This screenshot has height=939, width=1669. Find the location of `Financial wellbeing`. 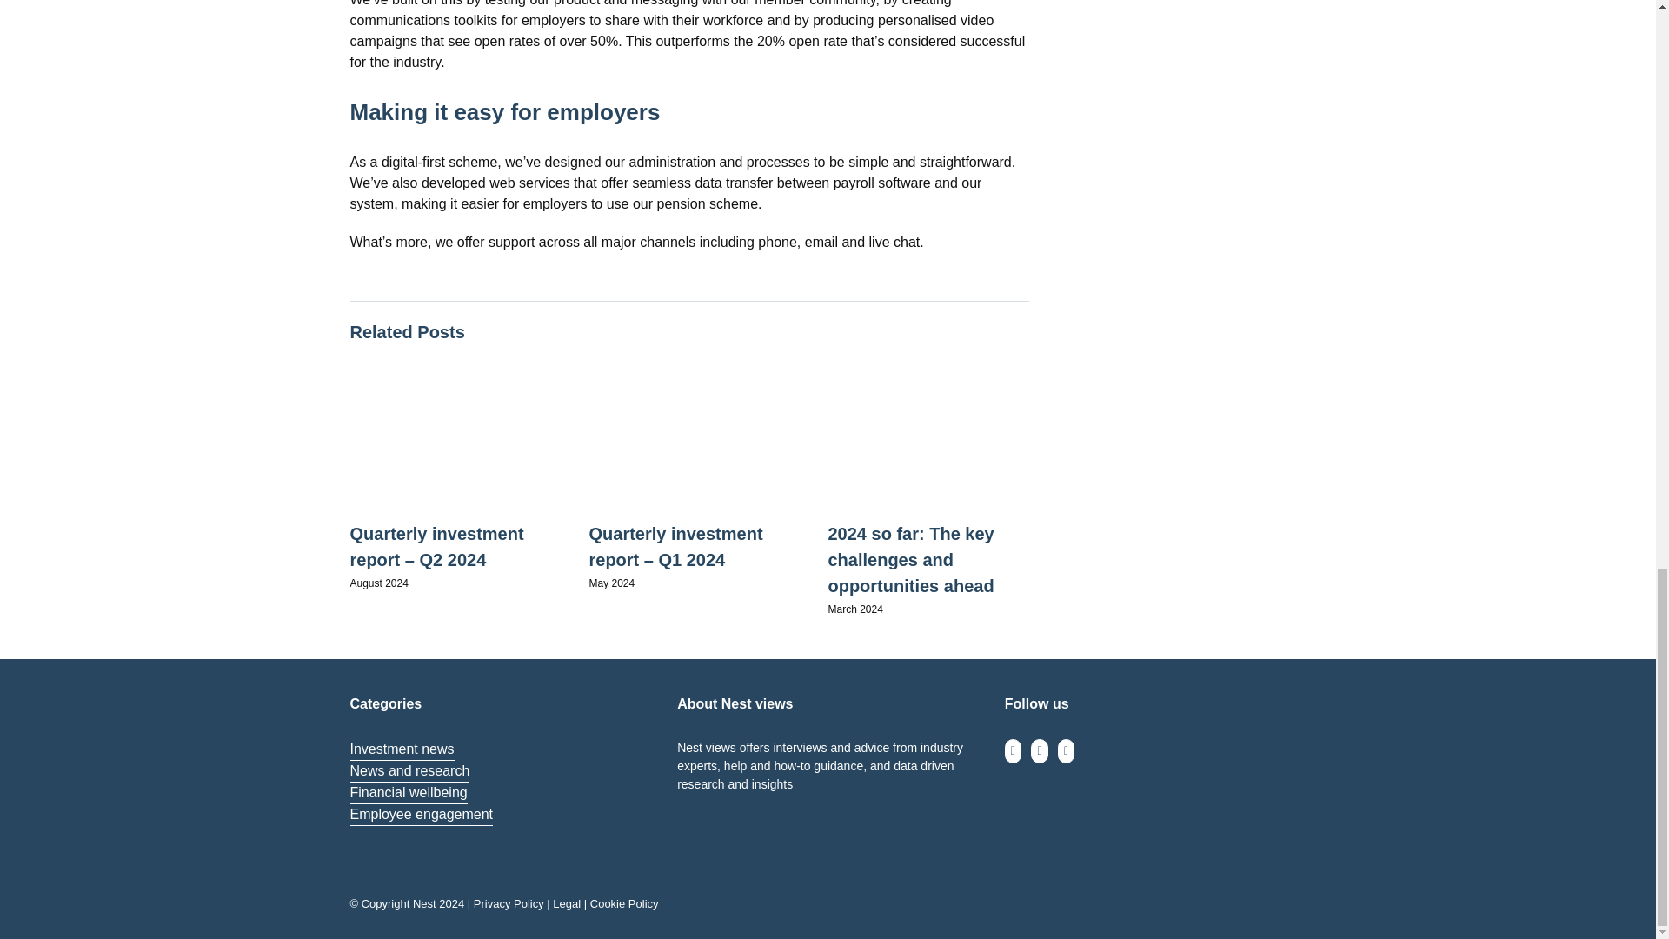

Financial wellbeing is located at coordinates (408, 793).